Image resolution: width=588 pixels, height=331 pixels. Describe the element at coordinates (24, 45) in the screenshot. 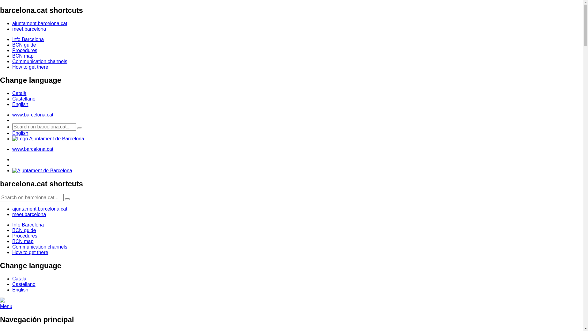

I see `BCN guide` at that location.